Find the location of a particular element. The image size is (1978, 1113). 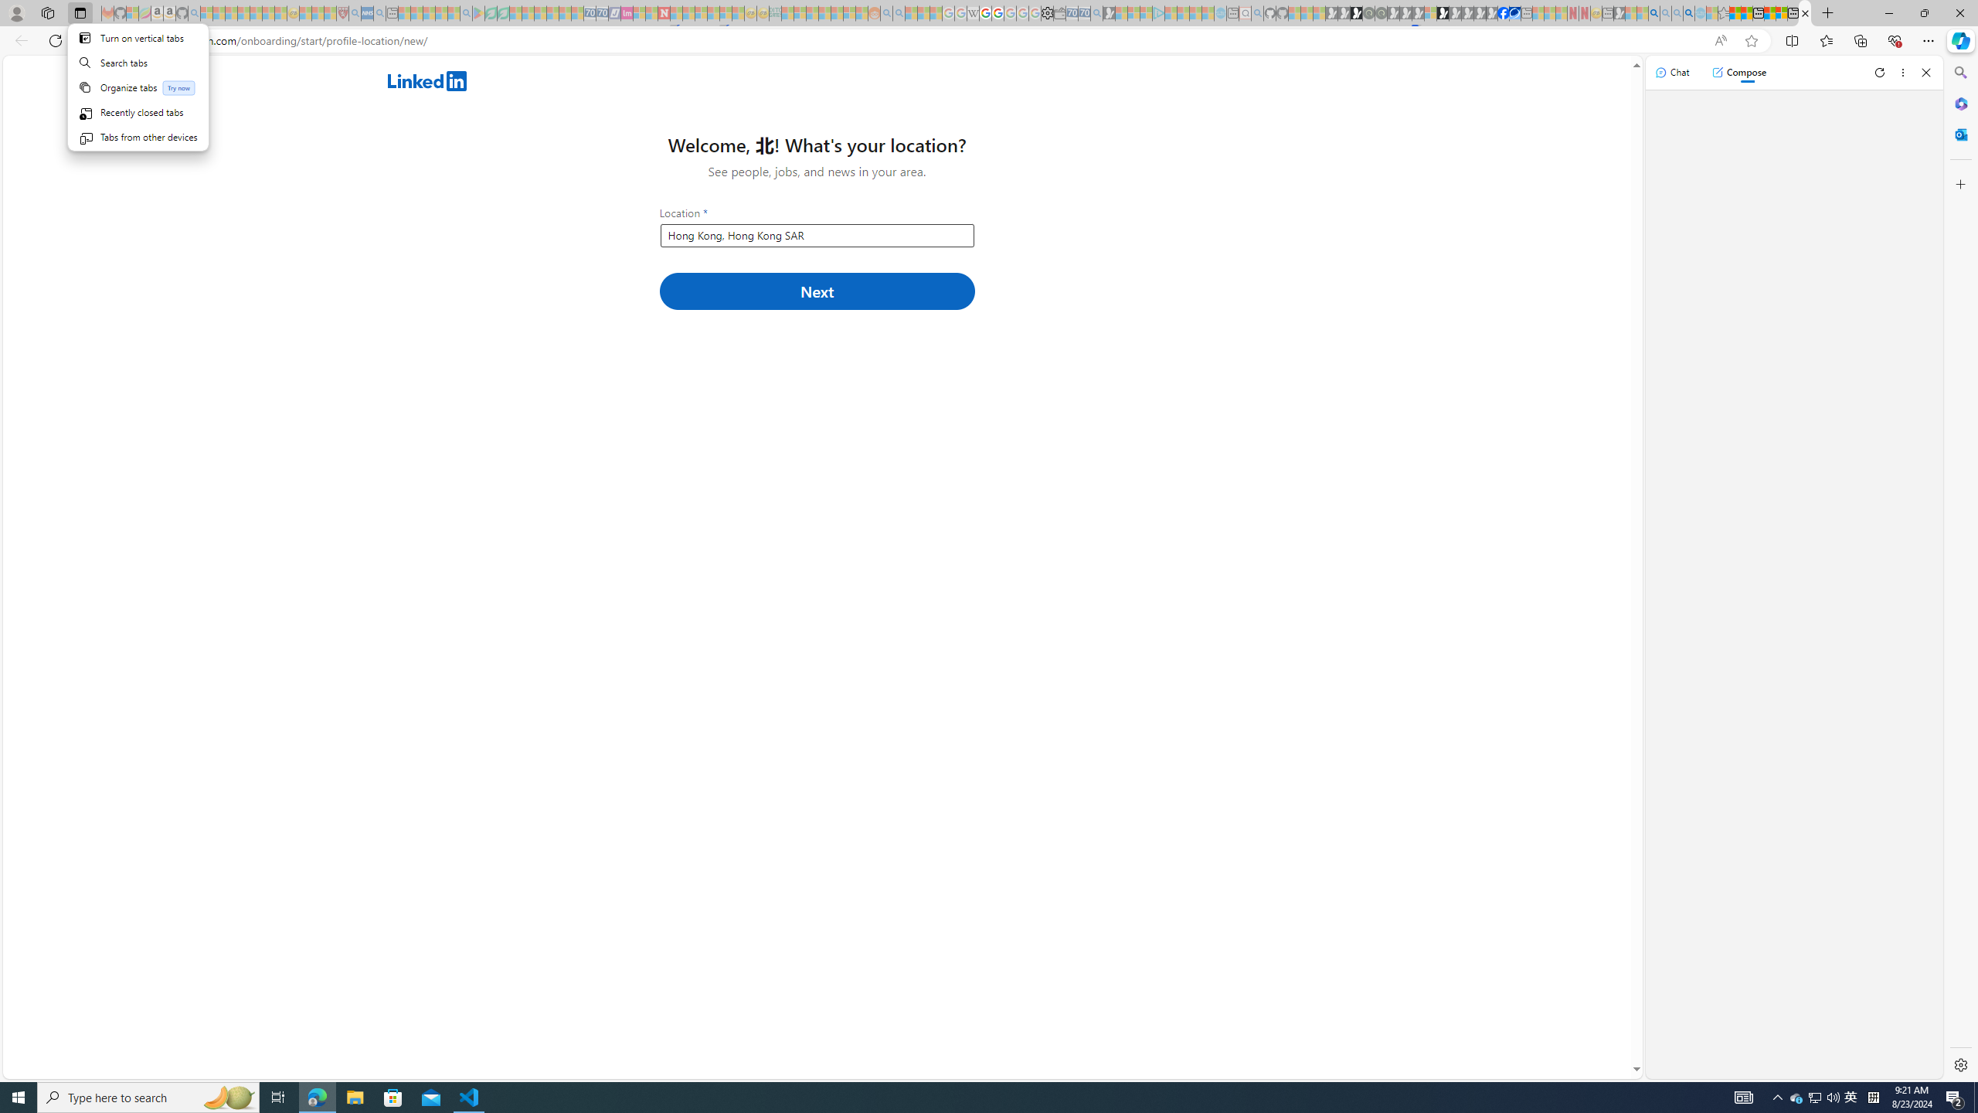

The Weather Channel - MSN - Sleeping is located at coordinates (231, 13).